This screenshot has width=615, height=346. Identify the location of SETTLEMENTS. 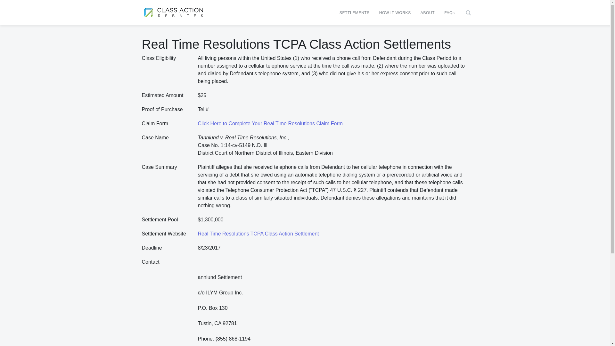
(354, 13).